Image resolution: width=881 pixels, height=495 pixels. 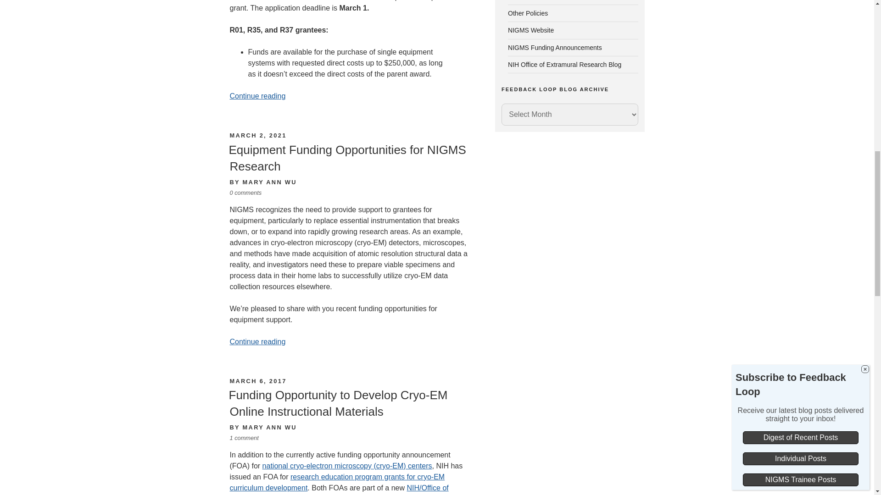 I want to click on MARCH 6, 2017, so click(x=258, y=381).